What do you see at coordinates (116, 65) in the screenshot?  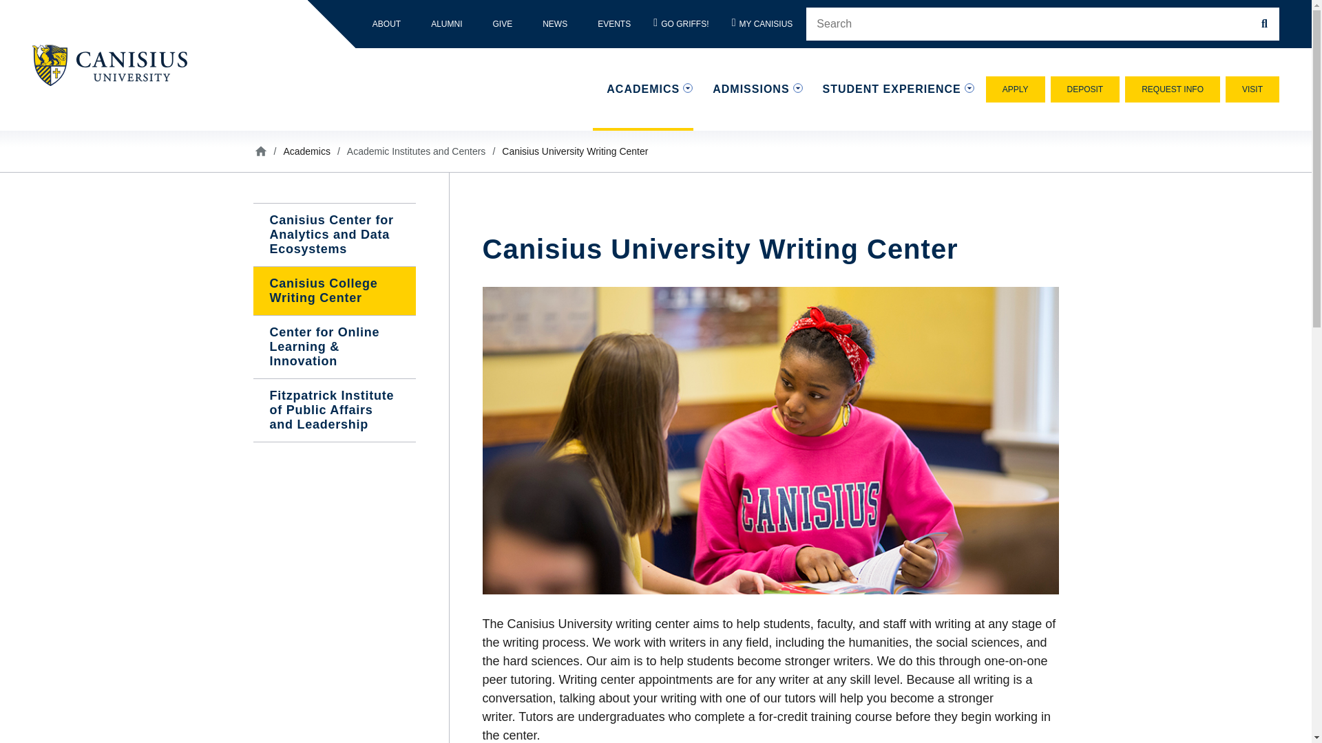 I see `Home` at bounding box center [116, 65].